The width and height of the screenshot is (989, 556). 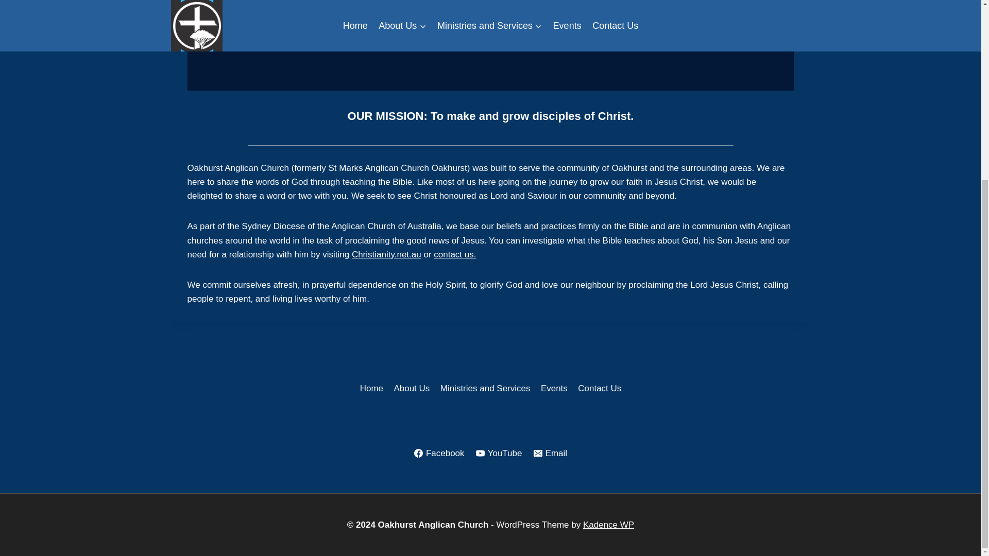 What do you see at coordinates (439, 453) in the screenshot?
I see `Facebook` at bounding box center [439, 453].